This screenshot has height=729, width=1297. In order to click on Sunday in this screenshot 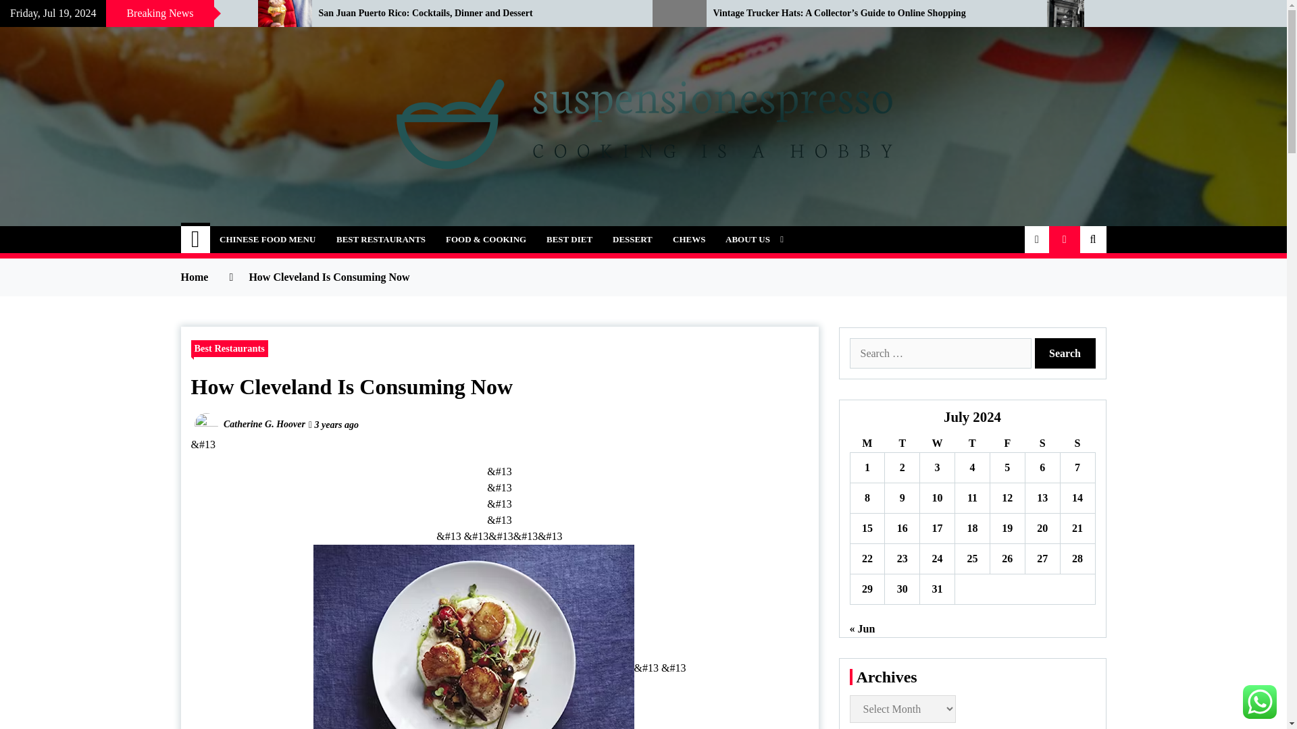, I will do `click(1077, 443)`.